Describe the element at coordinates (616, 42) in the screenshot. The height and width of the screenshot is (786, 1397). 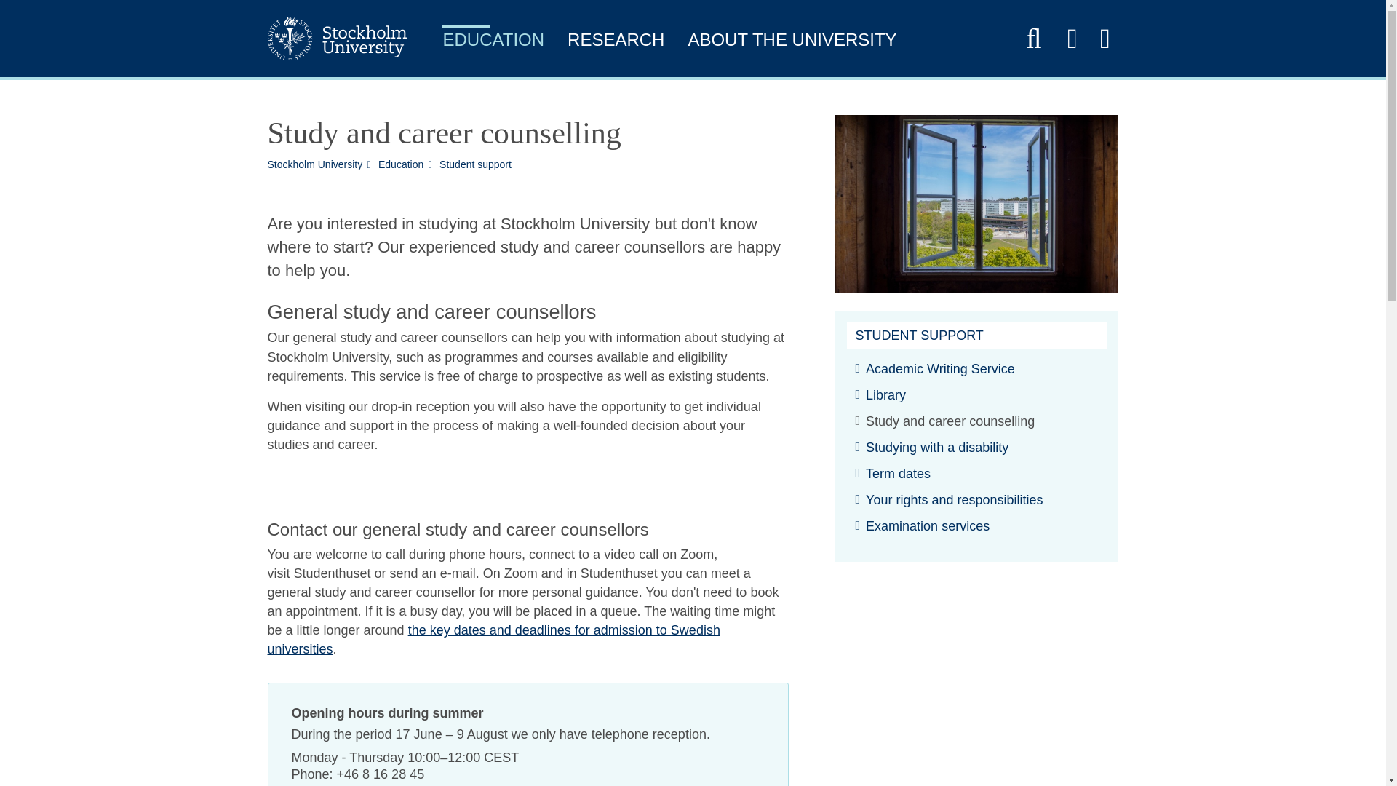
I see `RESEARCH` at that location.